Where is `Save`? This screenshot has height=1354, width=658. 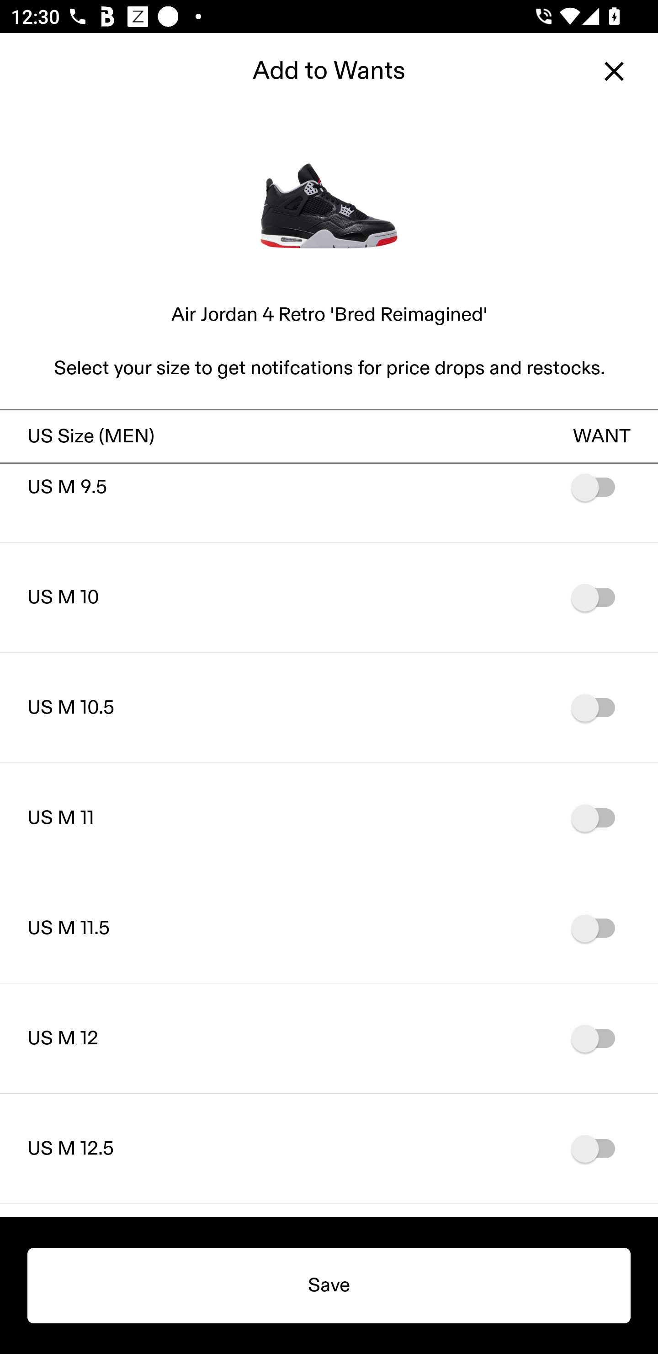
Save is located at coordinates (329, 1285).